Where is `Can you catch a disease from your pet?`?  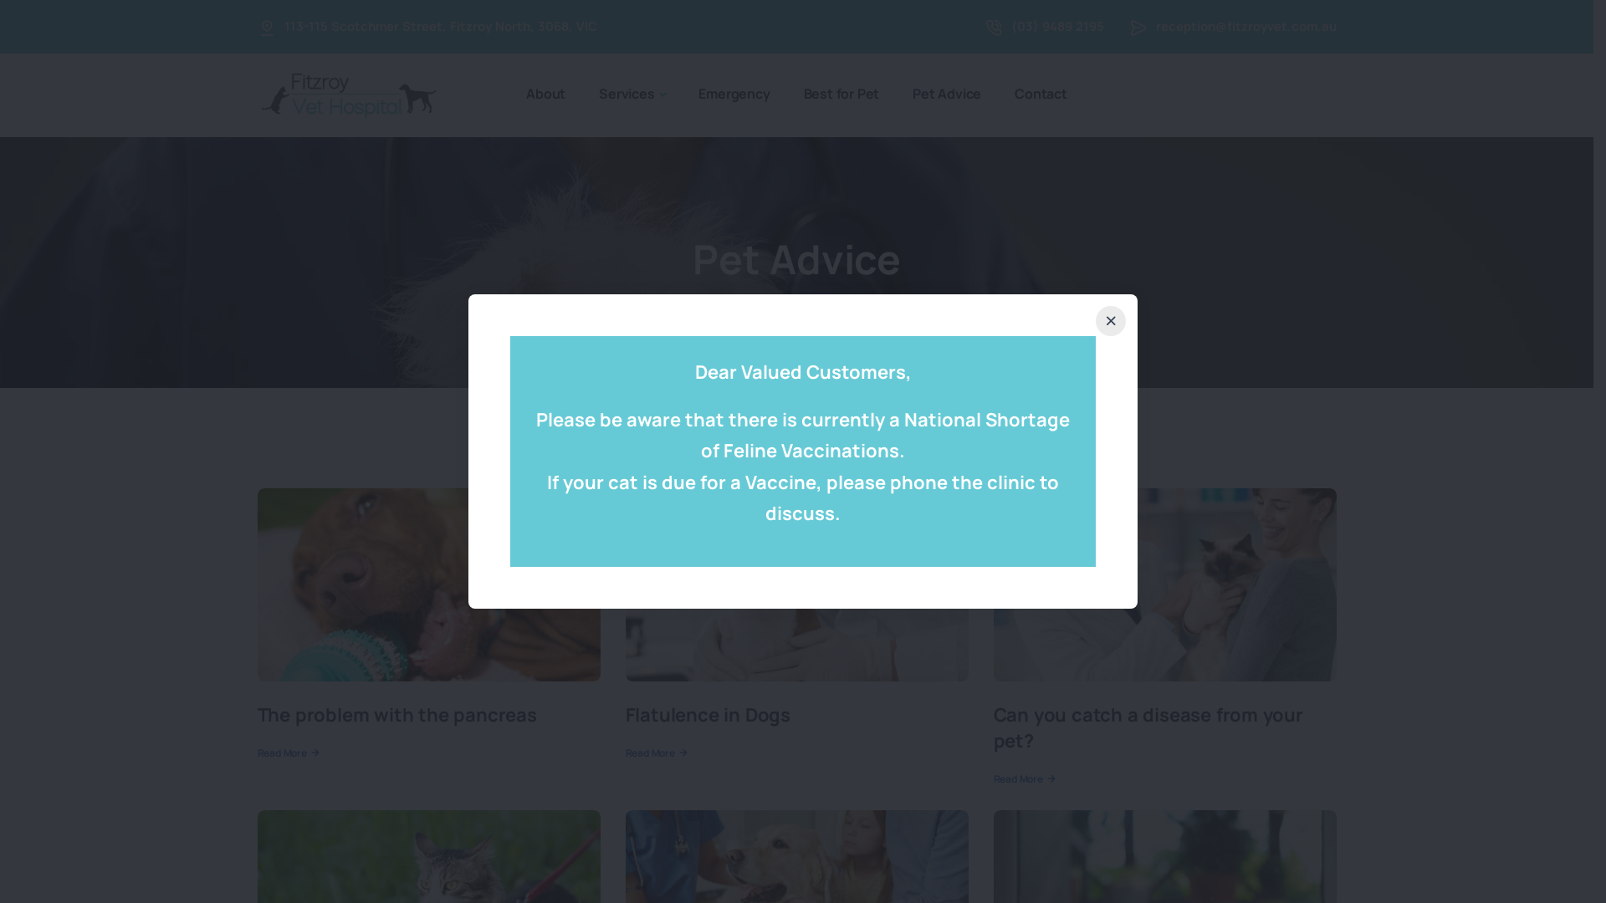 Can you catch a disease from your pet? is located at coordinates (1148, 727).